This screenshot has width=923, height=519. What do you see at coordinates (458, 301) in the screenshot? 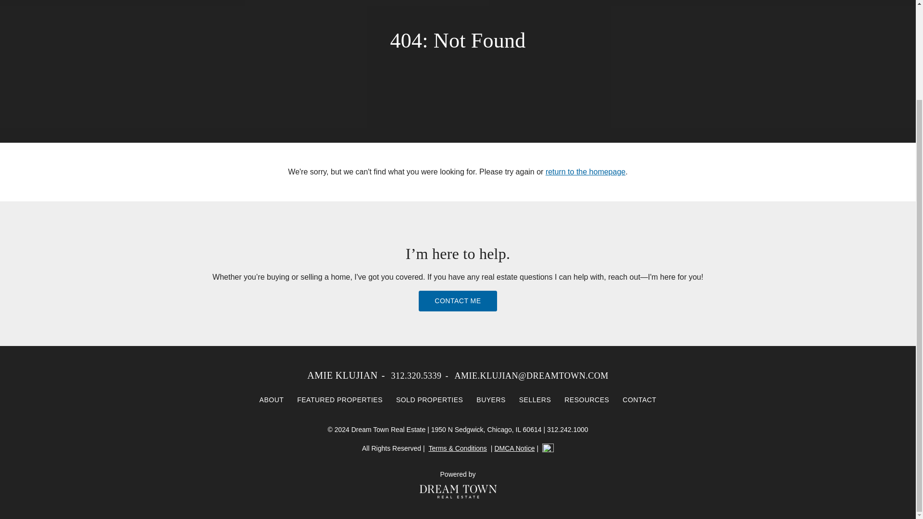
I see `CONTACT ME` at bounding box center [458, 301].